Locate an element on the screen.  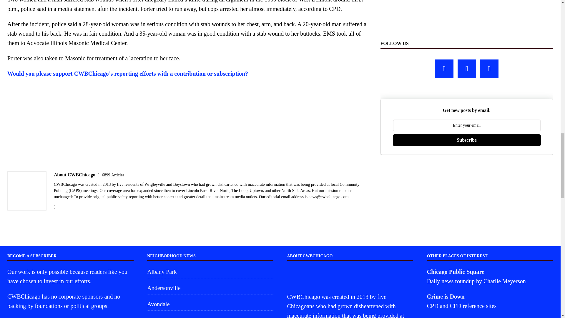
Andersonville is located at coordinates (210, 288).